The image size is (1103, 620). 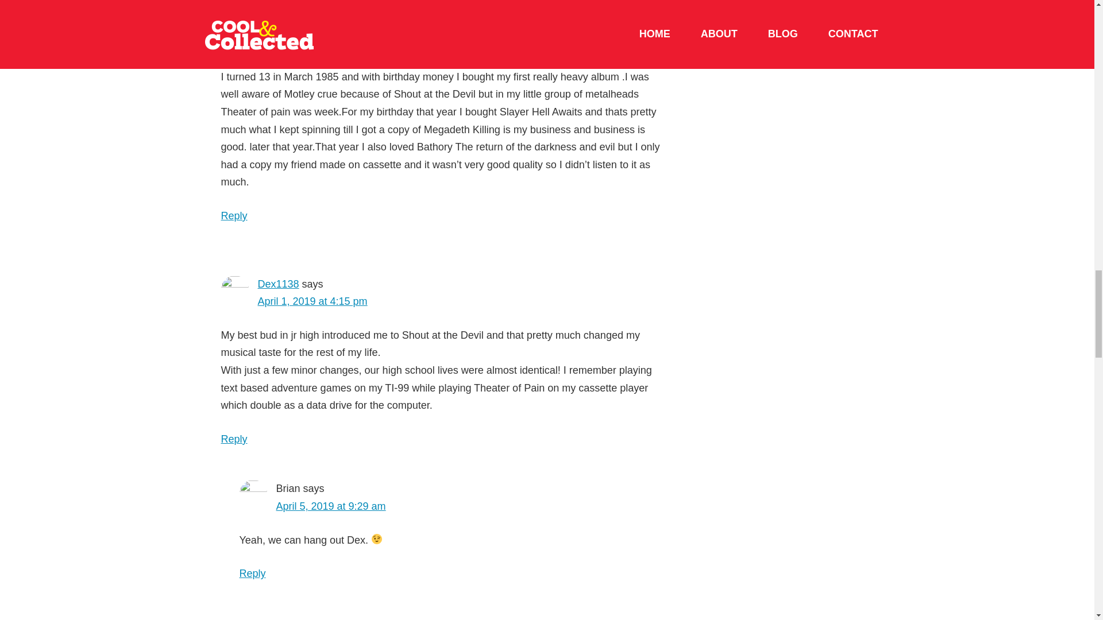 What do you see at coordinates (318, 42) in the screenshot?
I see `March 29, 2019 at 8:31 pm` at bounding box center [318, 42].